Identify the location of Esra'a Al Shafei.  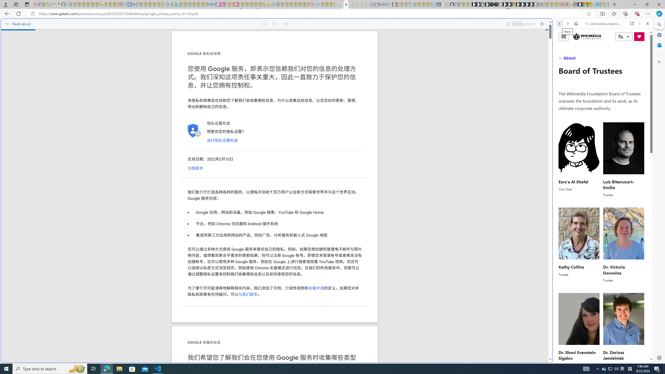
(573, 181).